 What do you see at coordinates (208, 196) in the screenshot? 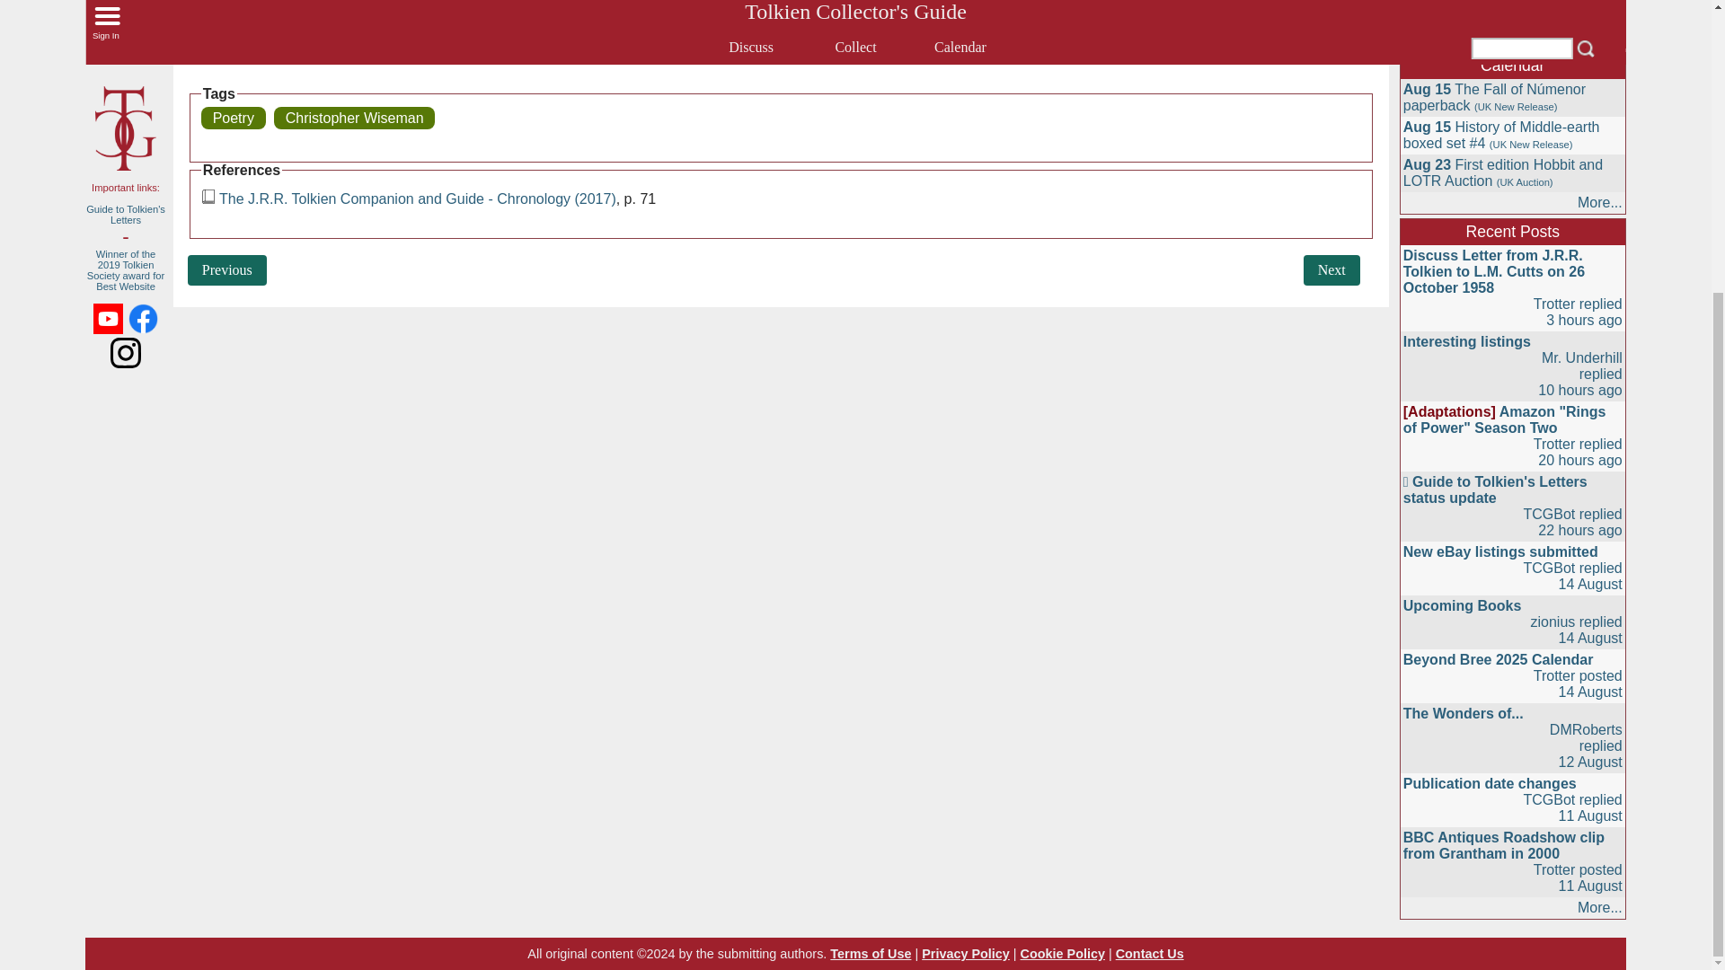
I see `book` at bounding box center [208, 196].